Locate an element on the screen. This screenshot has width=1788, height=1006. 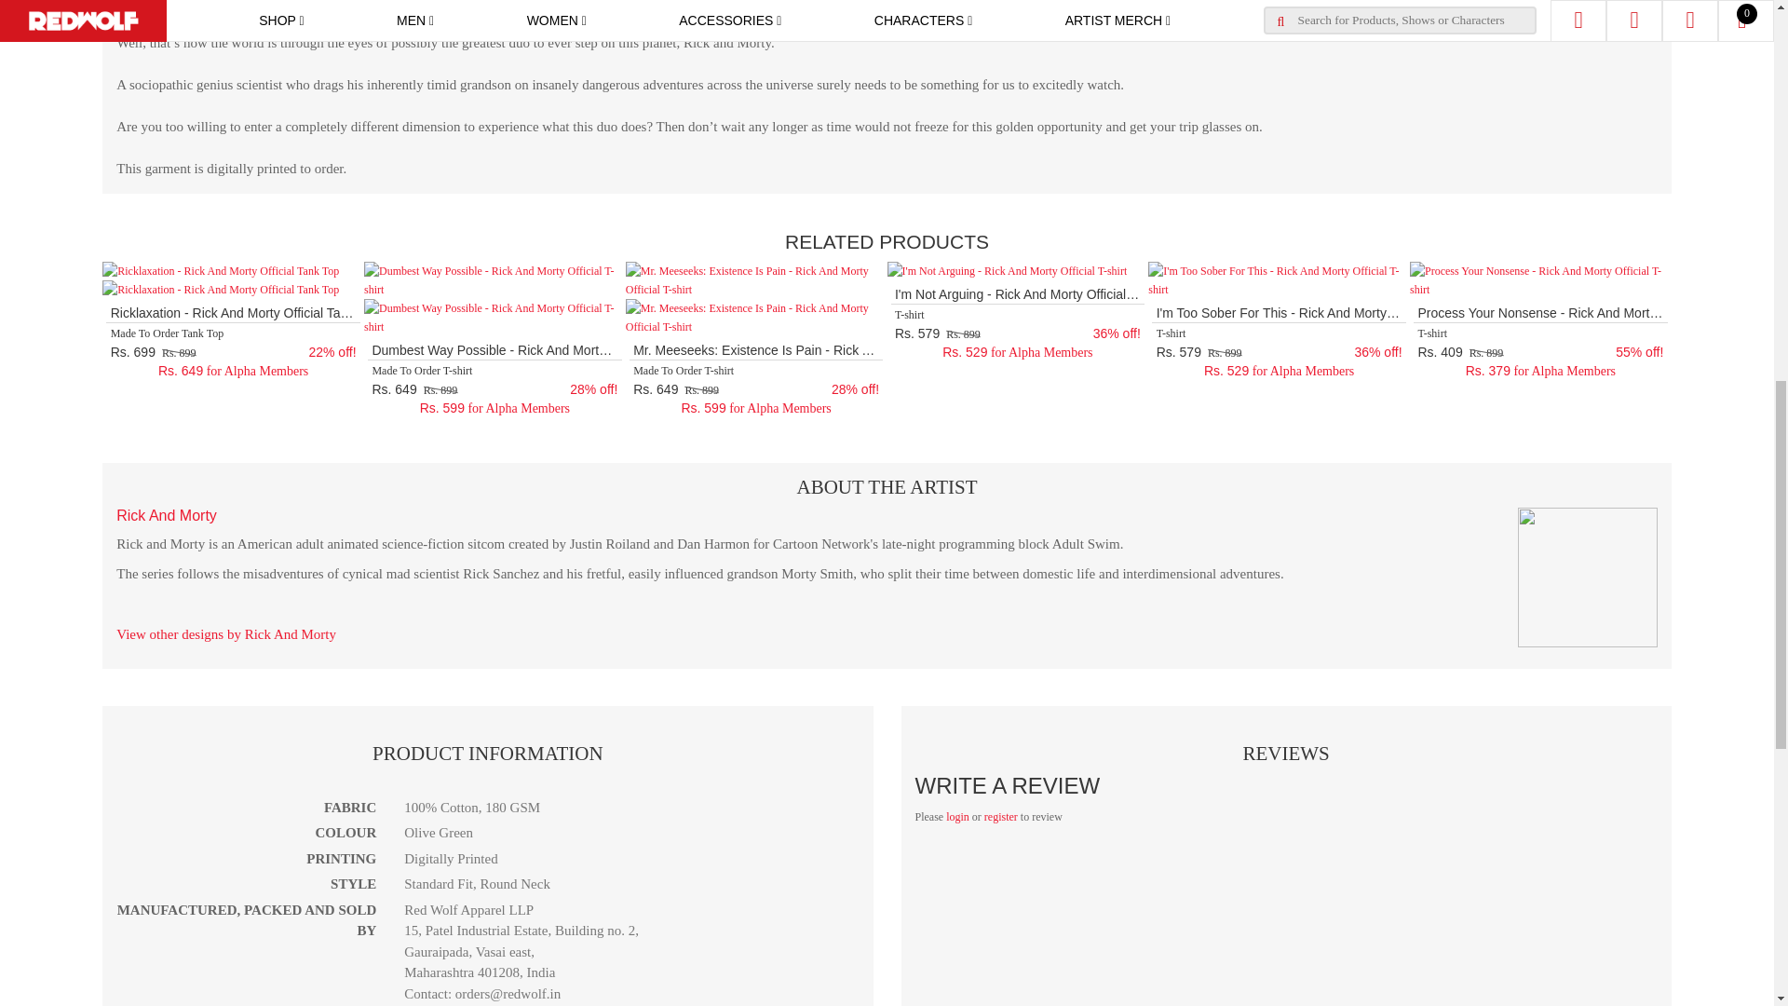
Ricklaxation - Rick And Morty Official Tank Top is located at coordinates (220, 270).